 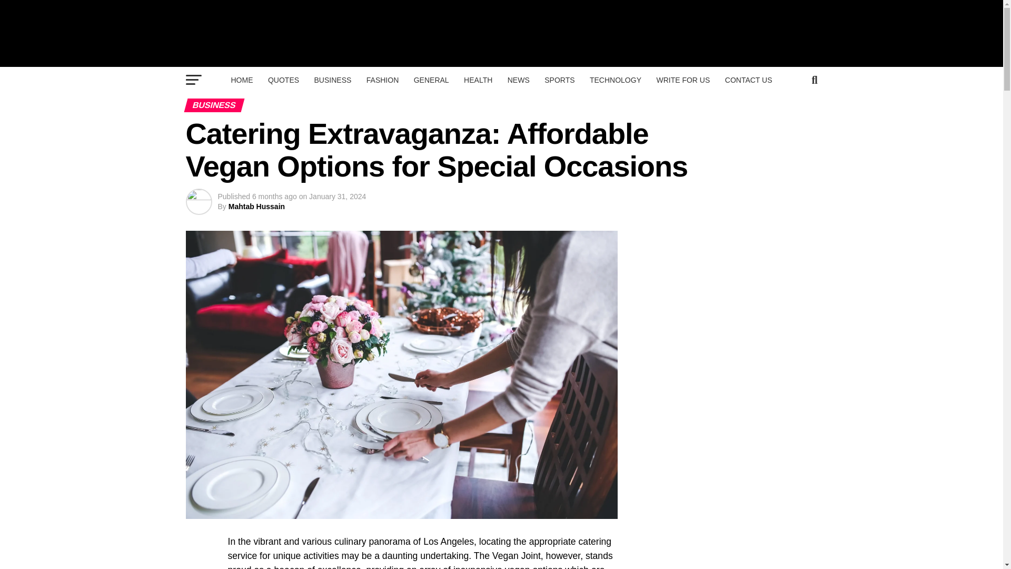 What do you see at coordinates (283, 80) in the screenshot?
I see `QUOTES` at bounding box center [283, 80].